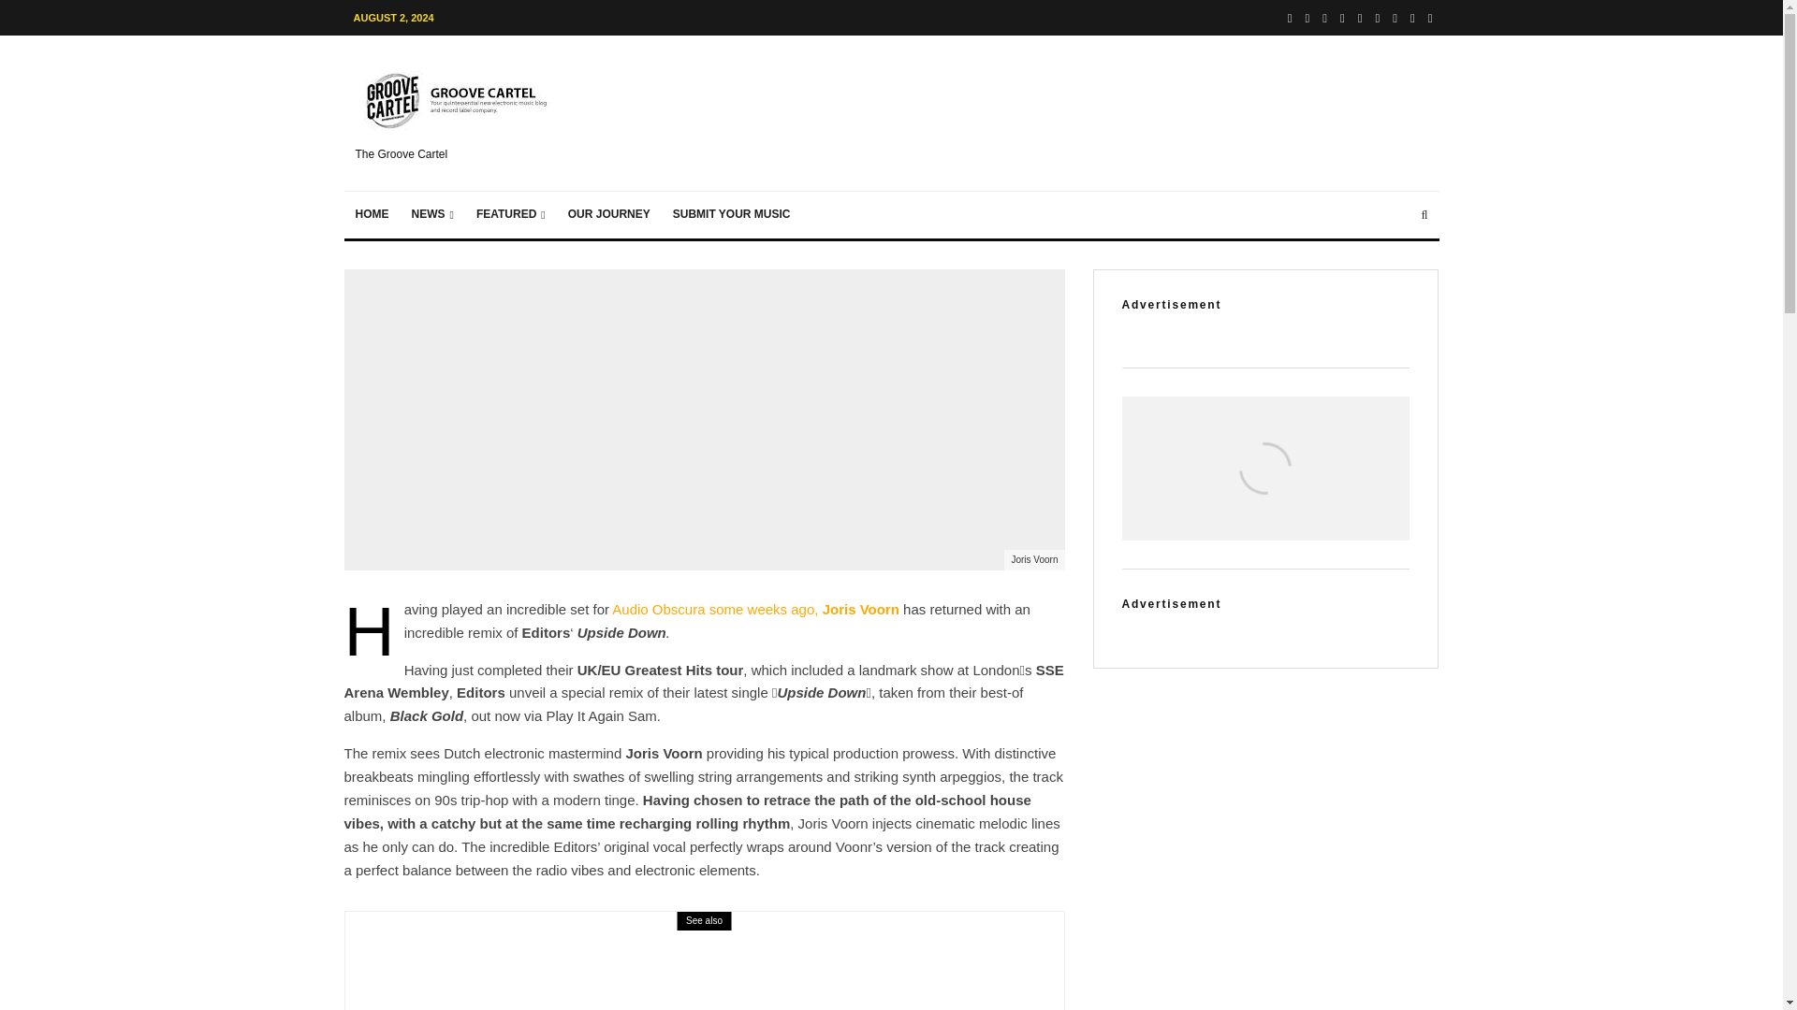  Describe the element at coordinates (459, 112) in the screenshot. I see `The Groove Cartel` at that location.